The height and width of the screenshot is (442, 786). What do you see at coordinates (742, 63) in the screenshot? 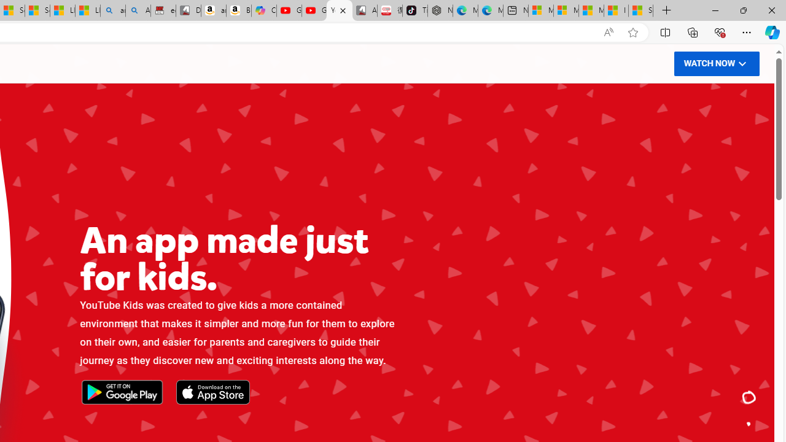
I see `Class: ytk__arrow-link-icon` at bounding box center [742, 63].